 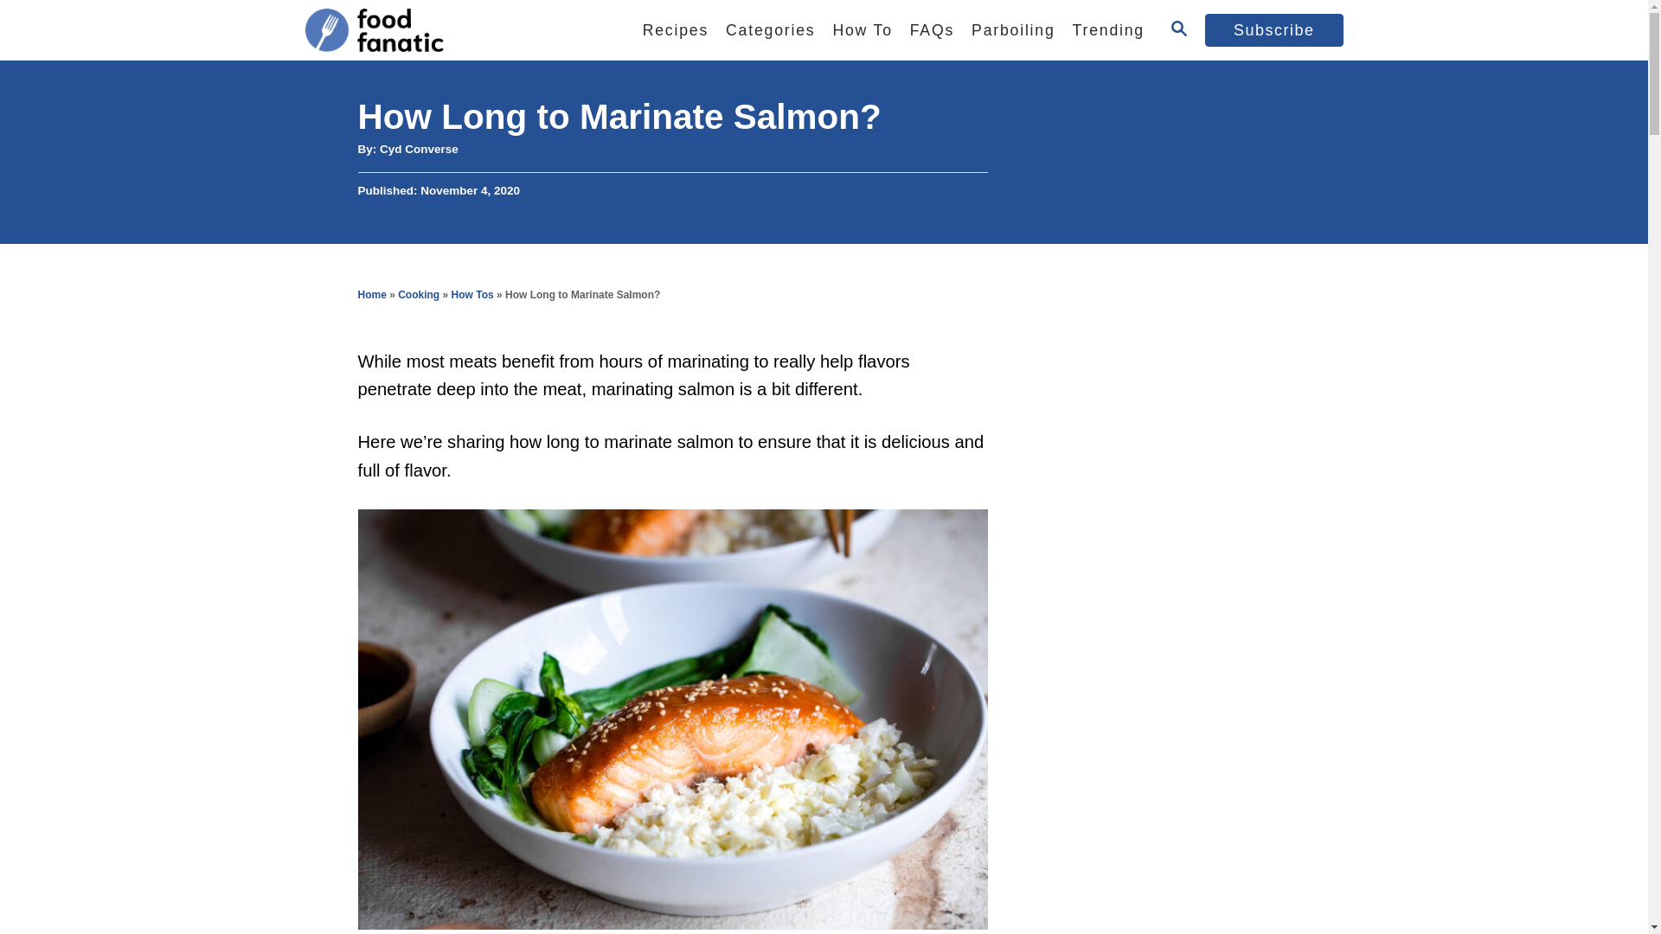 I want to click on How To, so click(x=862, y=30).